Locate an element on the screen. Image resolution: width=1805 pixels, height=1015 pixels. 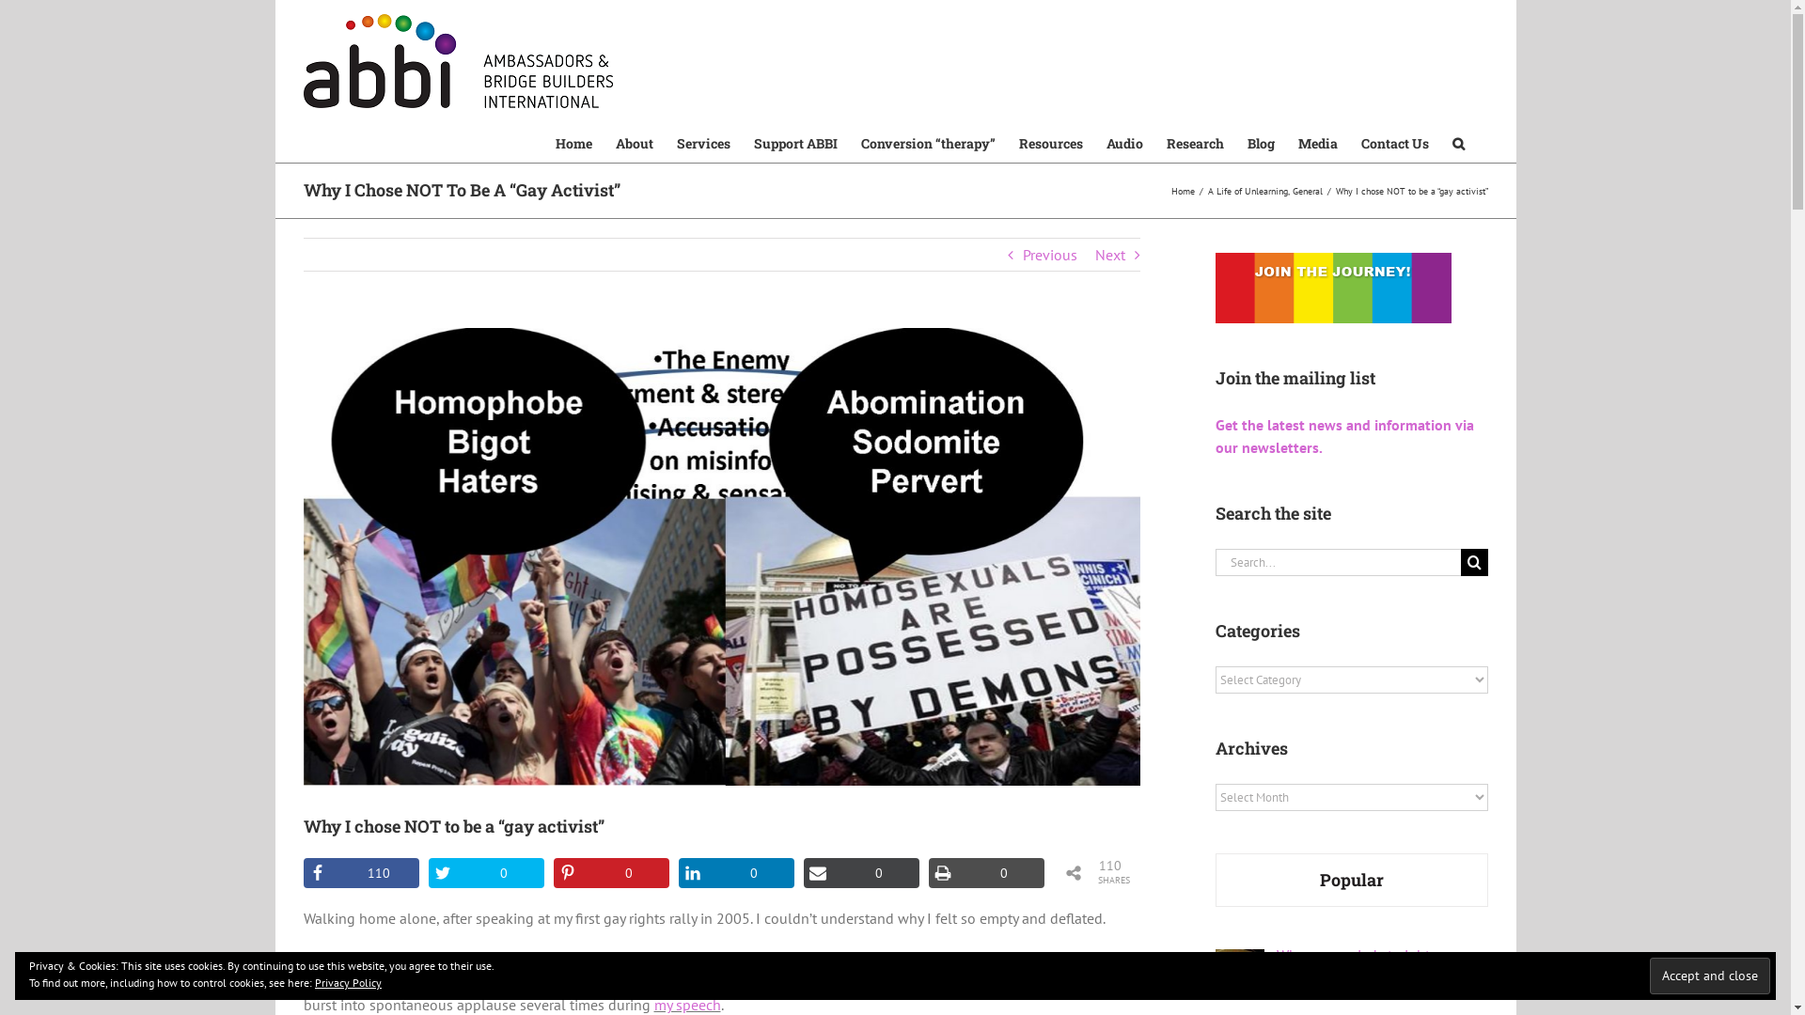
General is located at coordinates (1307, 190).